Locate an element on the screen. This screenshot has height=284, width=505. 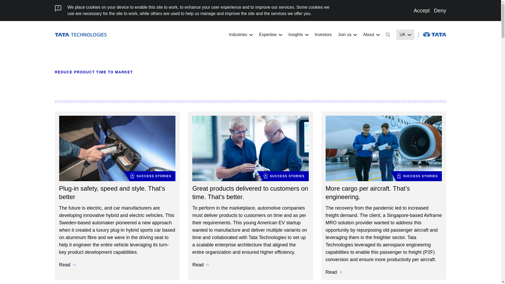
Investors is located at coordinates (323, 35).